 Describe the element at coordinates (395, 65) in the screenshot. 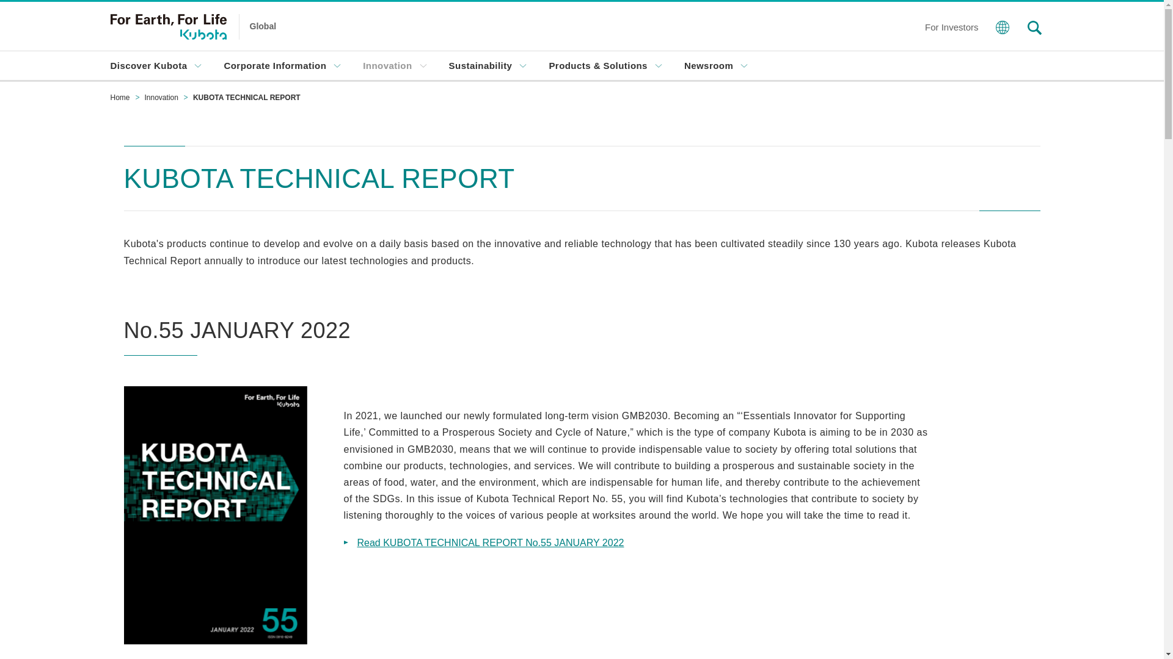

I see `Innovation` at that location.